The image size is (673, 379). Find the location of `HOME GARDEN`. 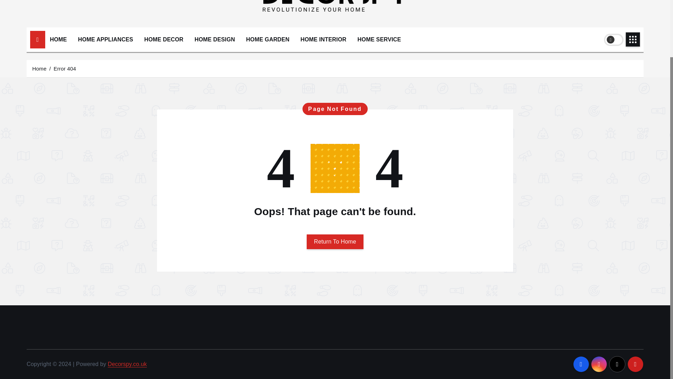

HOME GARDEN is located at coordinates (268, 39).